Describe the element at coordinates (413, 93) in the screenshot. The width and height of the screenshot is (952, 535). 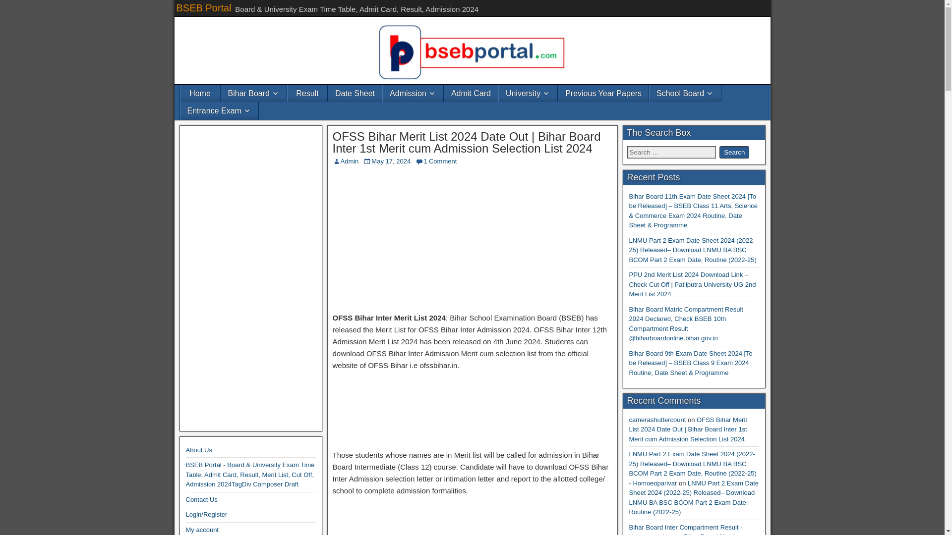
I see `Admission` at that location.